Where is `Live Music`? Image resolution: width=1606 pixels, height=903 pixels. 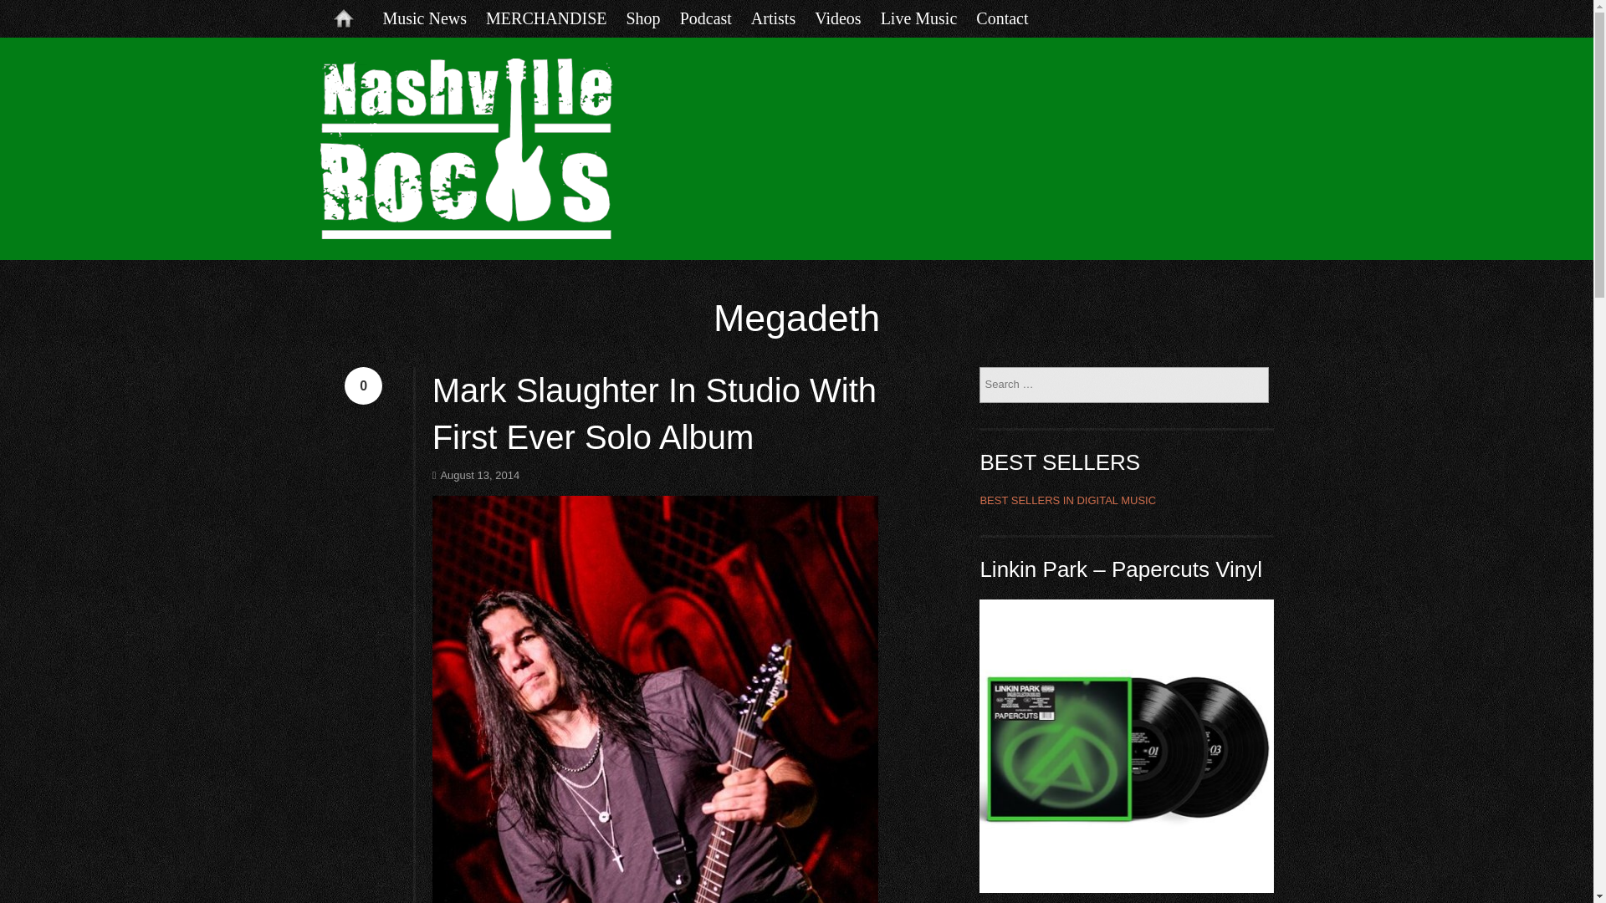
Live Music is located at coordinates (928, 18).